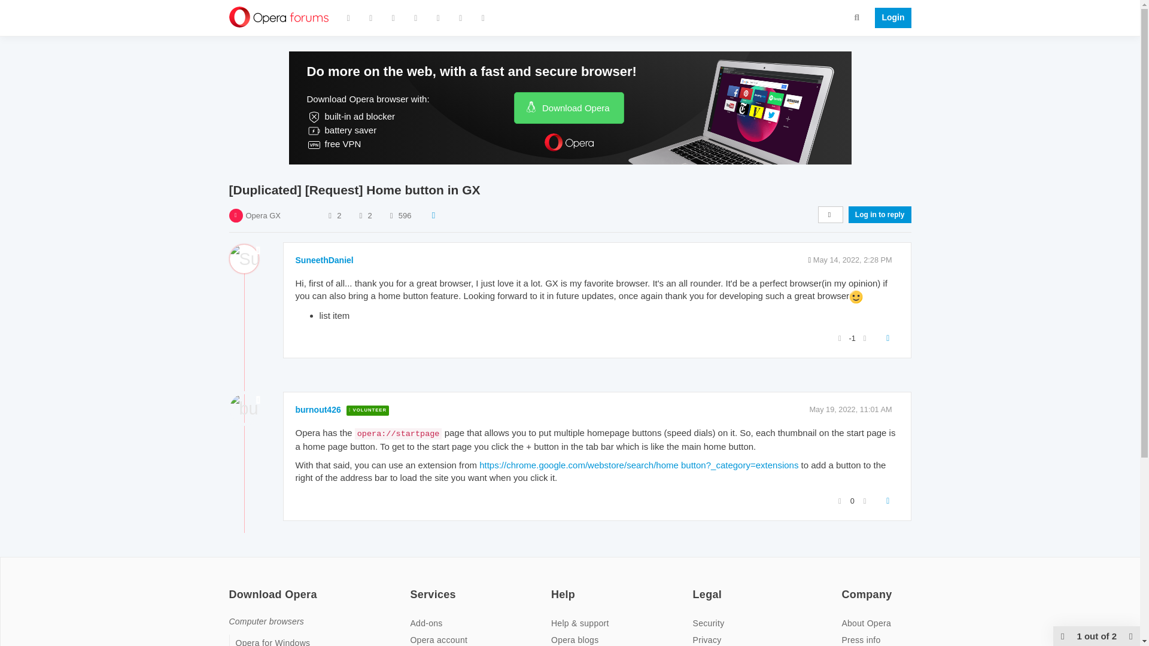 This screenshot has width=1149, height=646. What do you see at coordinates (853, 260) in the screenshot?
I see `May 14, 2022, 2:28 PM` at bounding box center [853, 260].